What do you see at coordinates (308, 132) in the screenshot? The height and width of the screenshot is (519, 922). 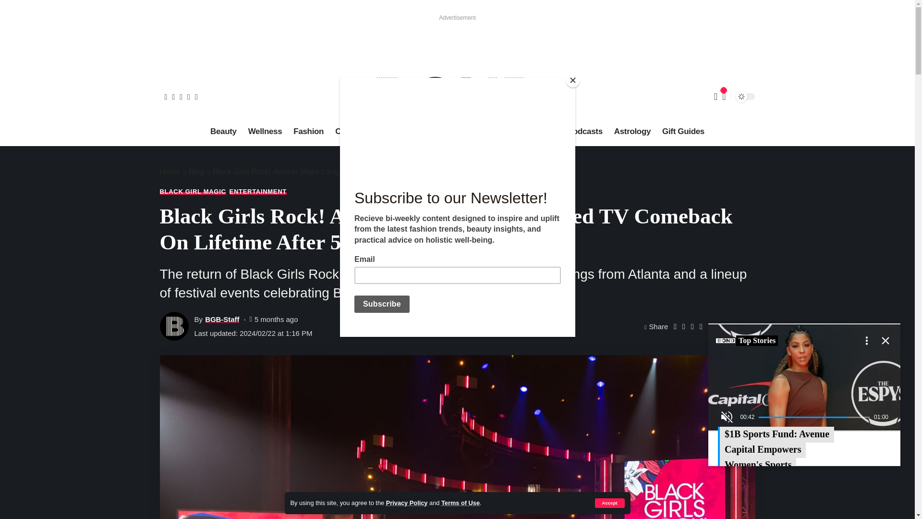 I see `Fashion` at bounding box center [308, 132].